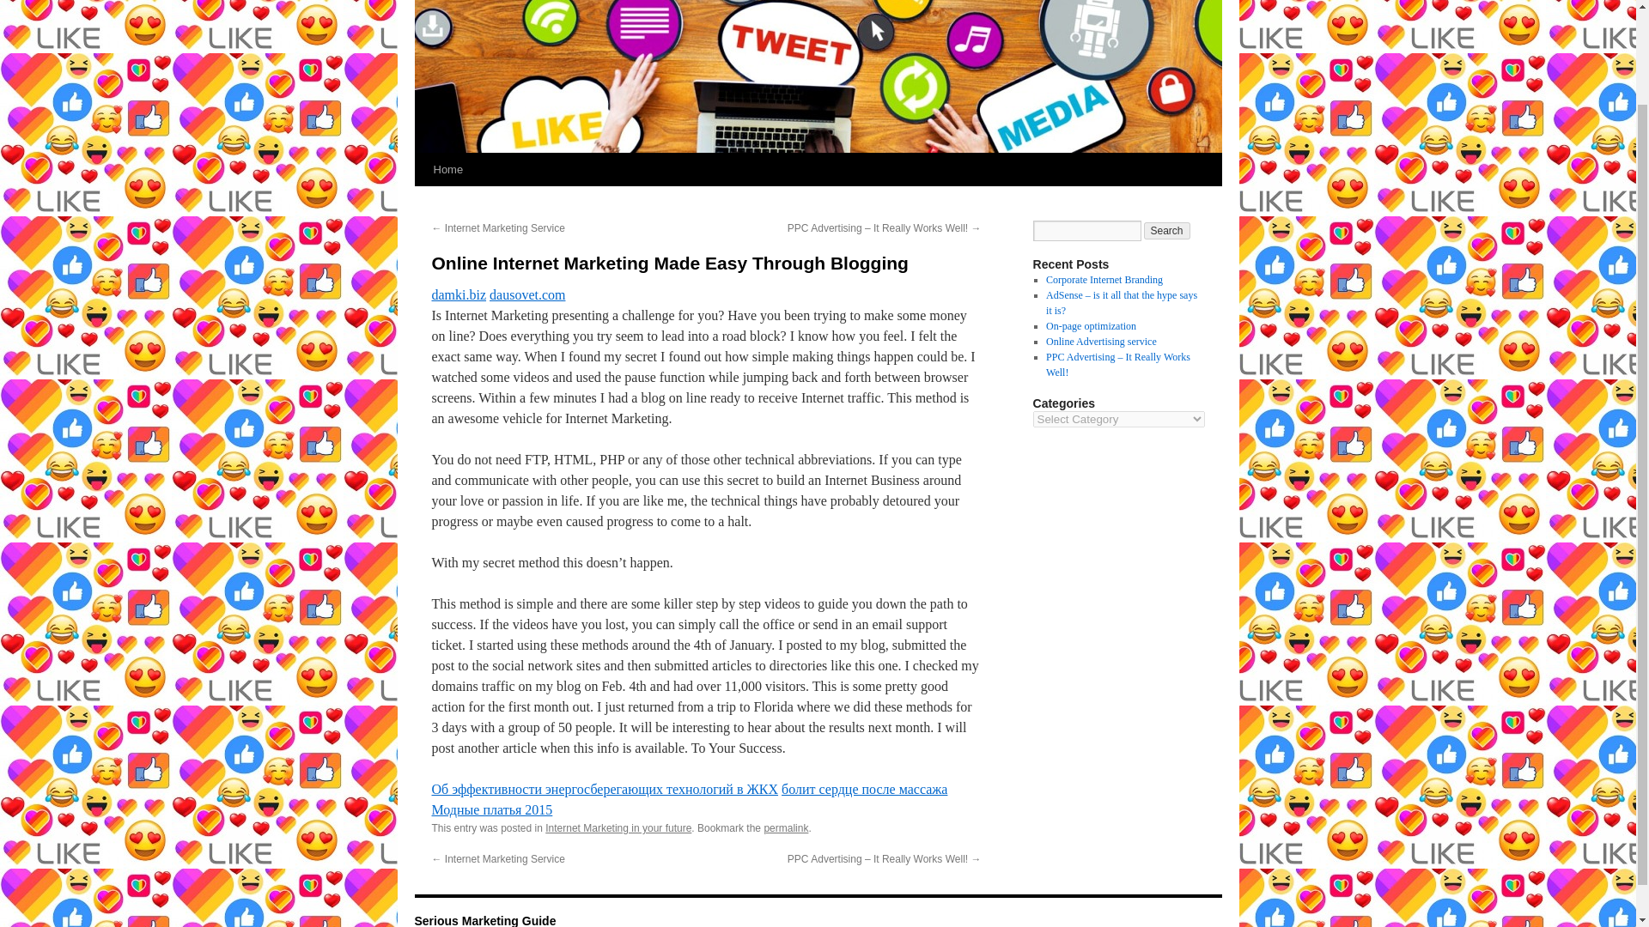 The width and height of the screenshot is (1649, 927). I want to click on Internet Marketing in your future, so click(618, 827).